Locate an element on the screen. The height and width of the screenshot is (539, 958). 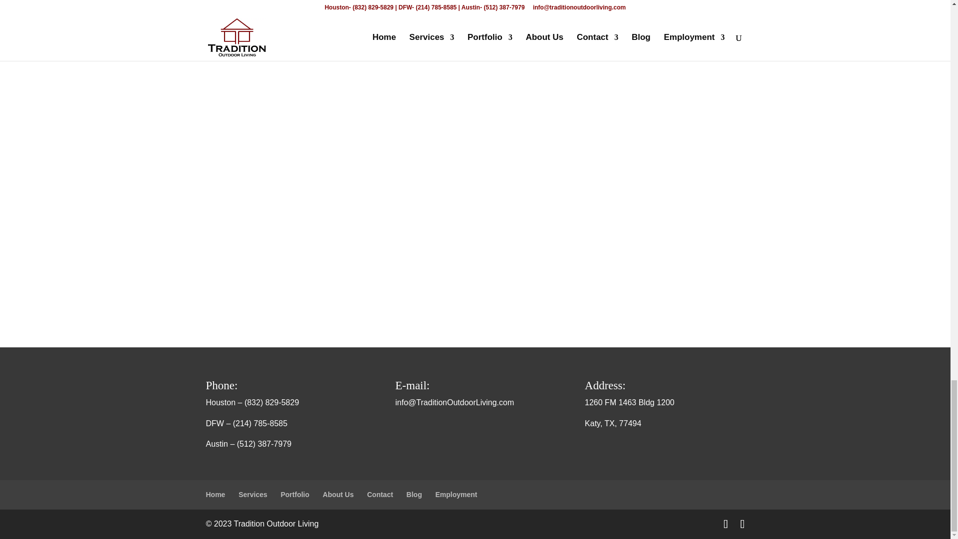
Services is located at coordinates (252, 494).